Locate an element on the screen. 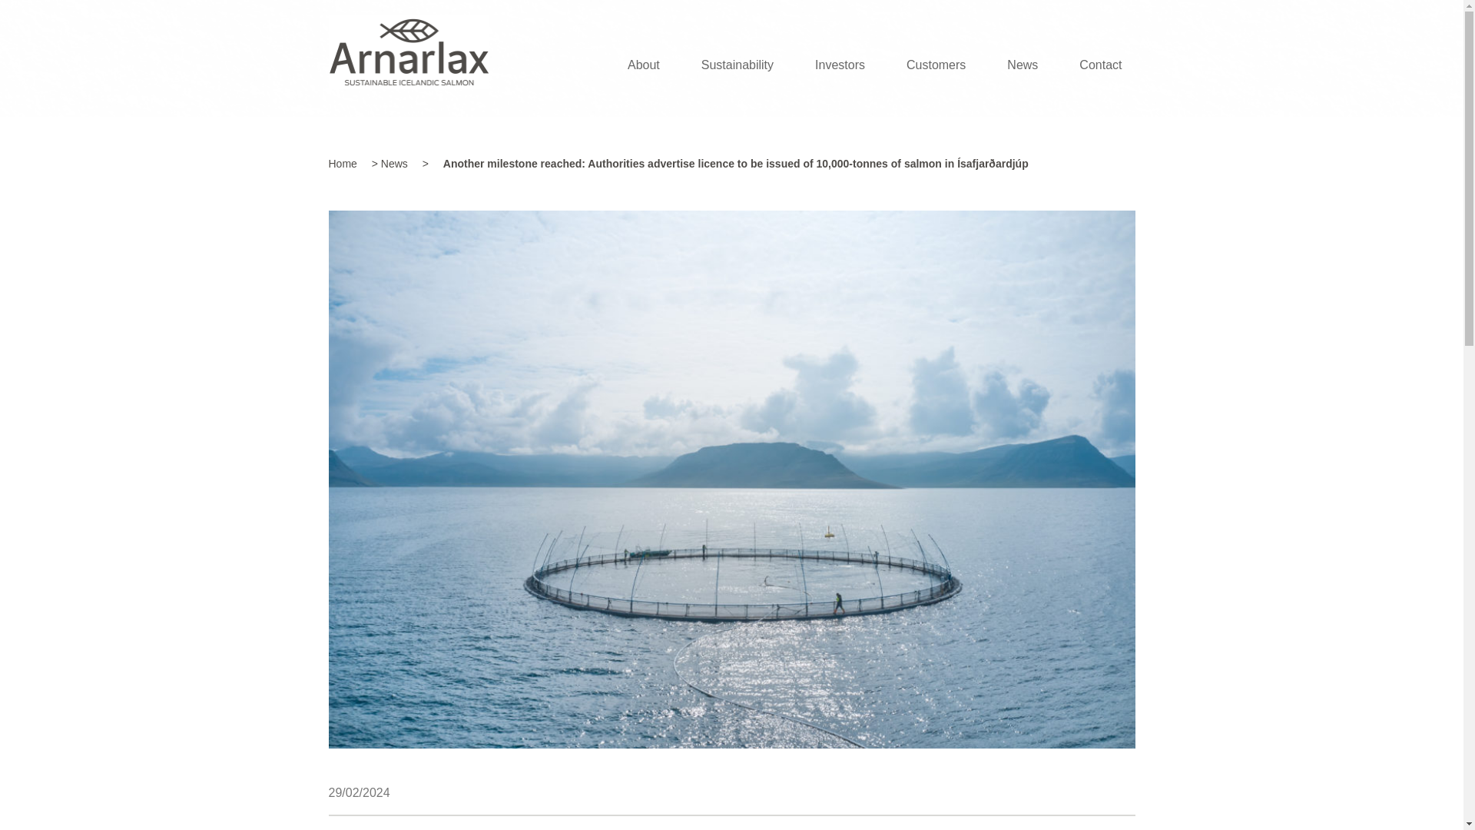 This screenshot has width=1475, height=830. Sustainability is located at coordinates (737, 65).